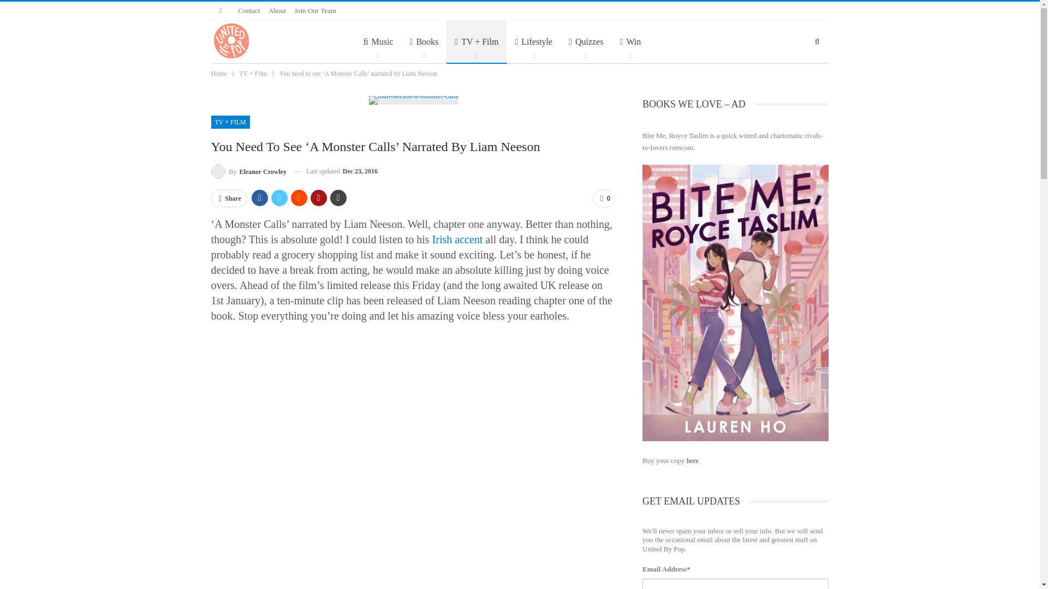  Describe the element at coordinates (378, 41) in the screenshot. I see `Music` at that location.